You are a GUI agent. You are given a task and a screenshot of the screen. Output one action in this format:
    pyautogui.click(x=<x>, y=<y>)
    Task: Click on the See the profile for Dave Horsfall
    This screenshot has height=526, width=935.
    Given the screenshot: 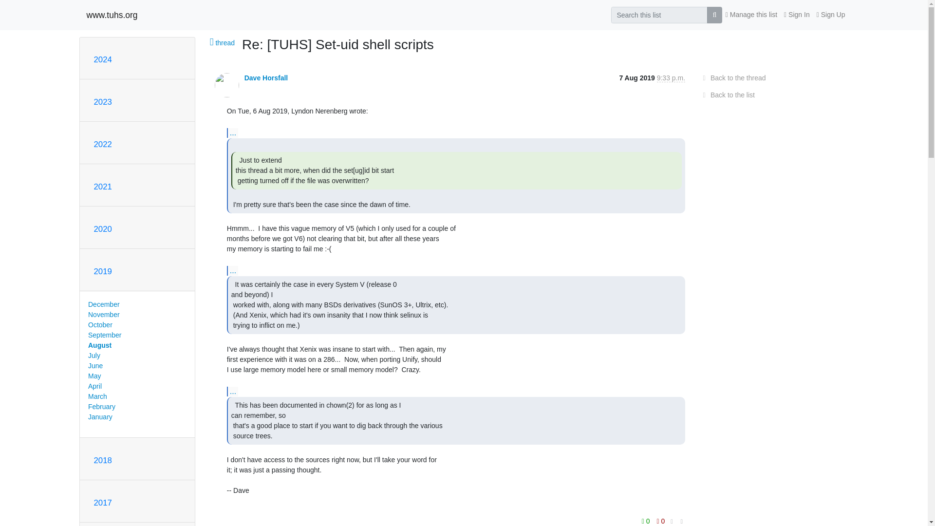 What is the action you would take?
    pyautogui.click(x=266, y=78)
    